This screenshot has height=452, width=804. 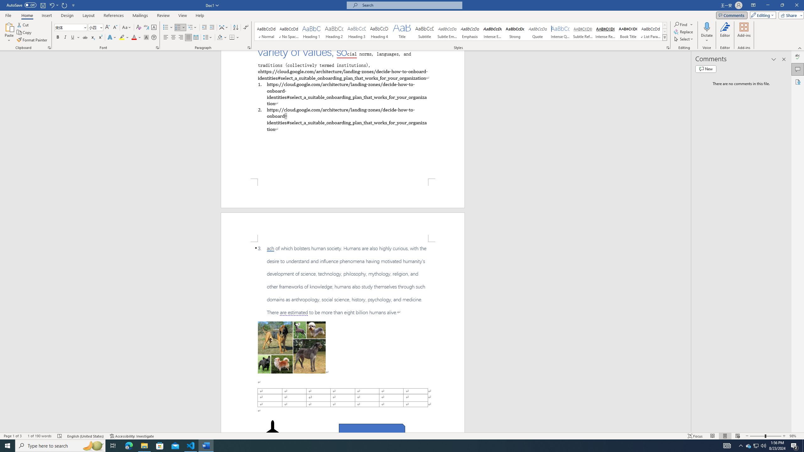 What do you see at coordinates (173, 38) in the screenshot?
I see `Center` at bounding box center [173, 38].